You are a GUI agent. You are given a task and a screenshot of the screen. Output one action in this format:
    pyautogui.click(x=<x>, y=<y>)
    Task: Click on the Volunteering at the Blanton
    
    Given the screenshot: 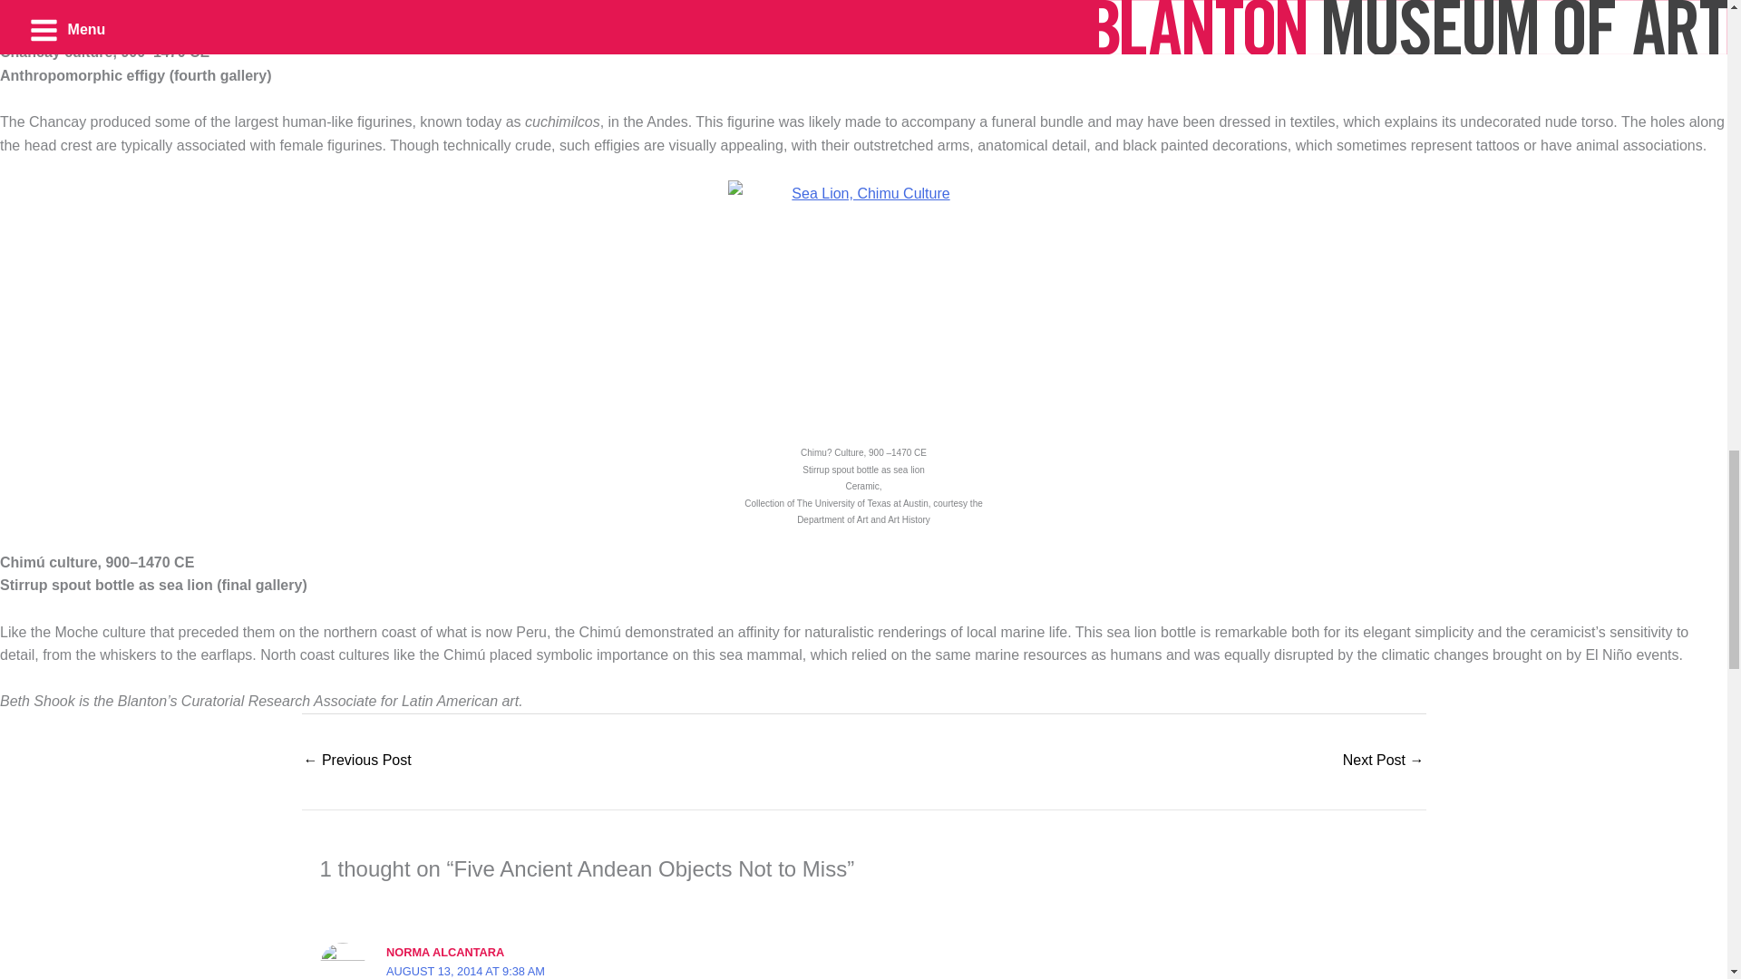 What is the action you would take?
    pyautogui.click(x=357, y=761)
    